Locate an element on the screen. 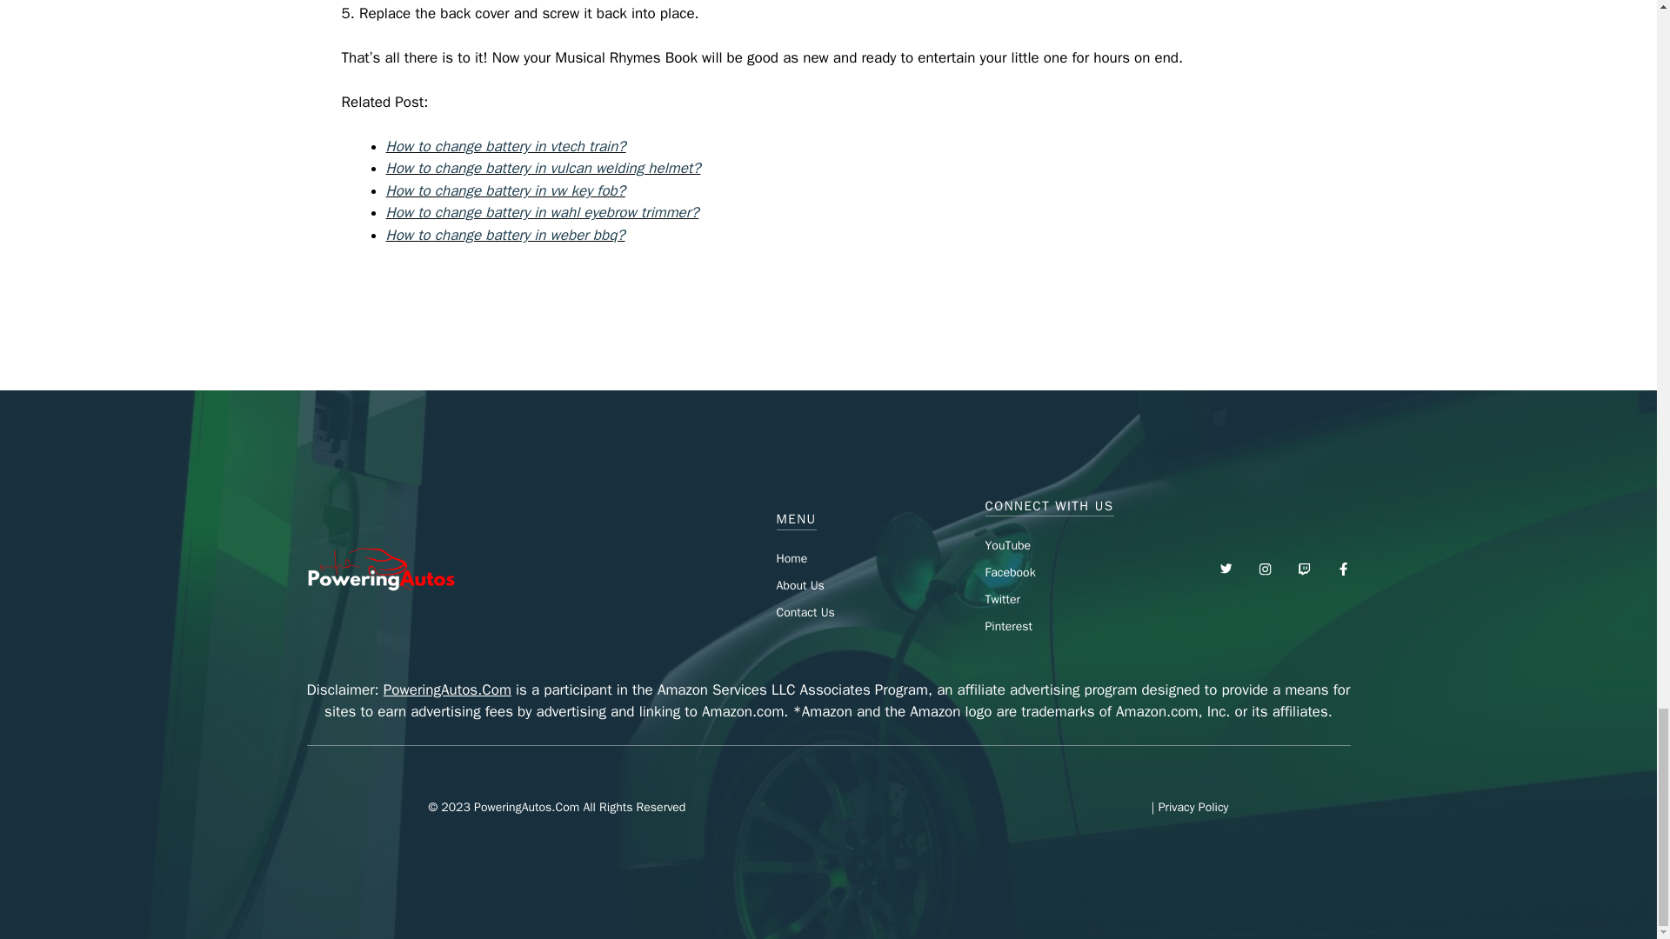  Pinterest is located at coordinates (1008, 626).